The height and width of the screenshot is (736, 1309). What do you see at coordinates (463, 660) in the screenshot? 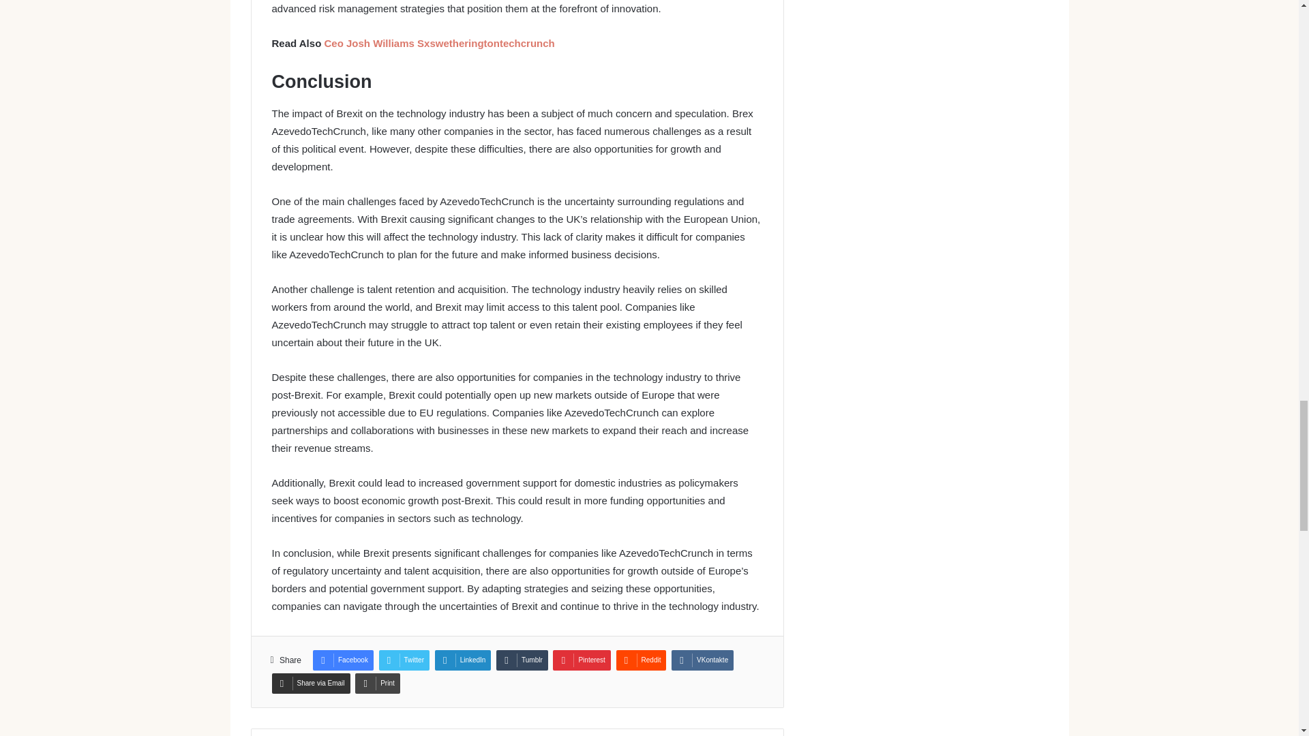
I see `LinkedIn` at bounding box center [463, 660].